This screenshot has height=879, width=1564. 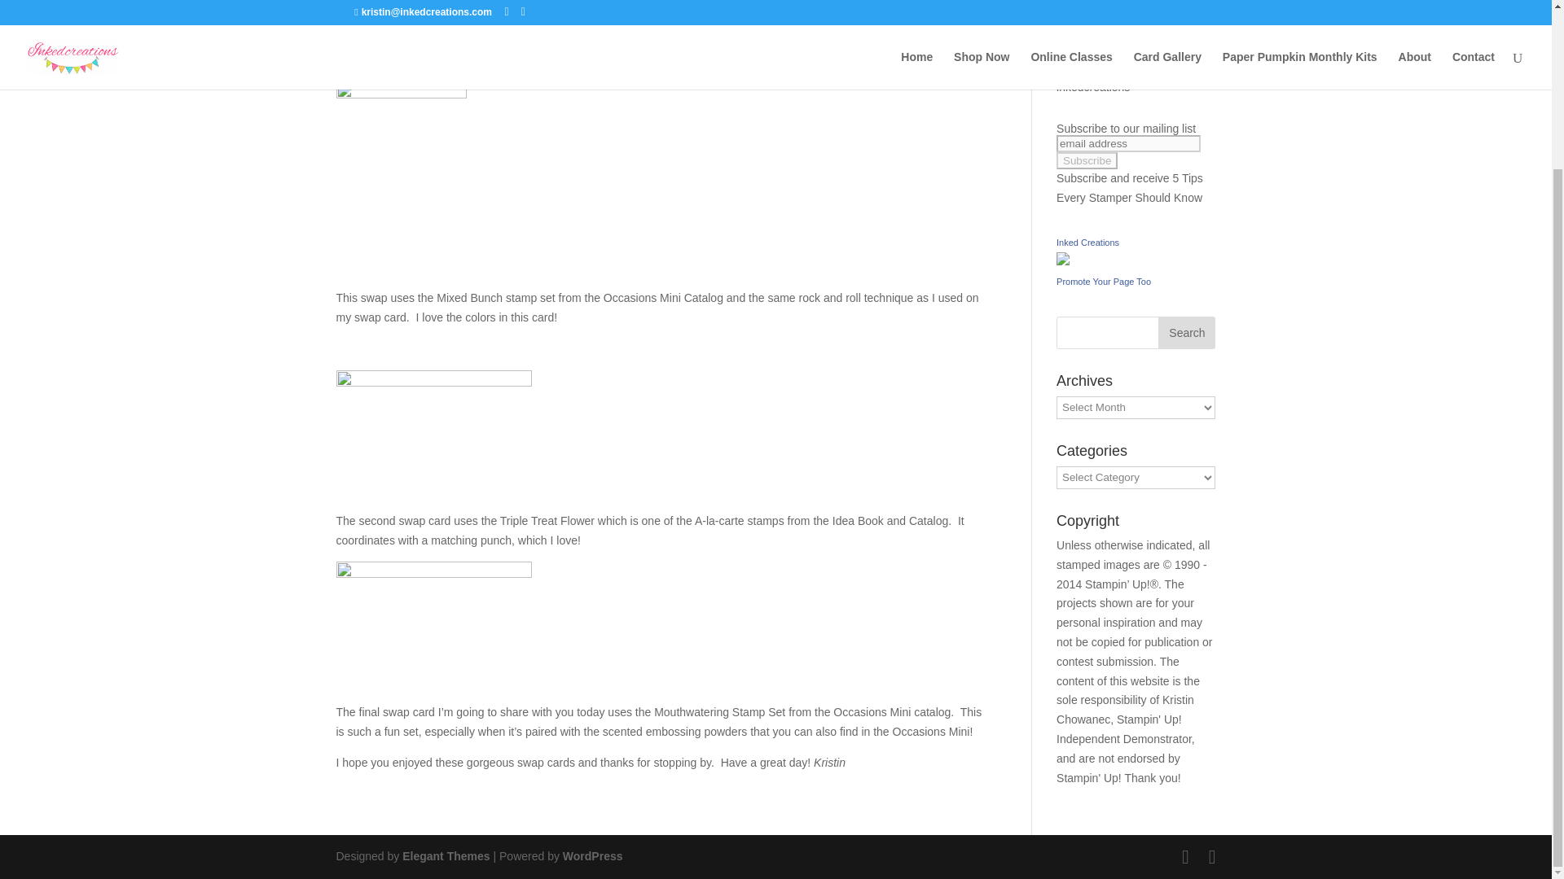 What do you see at coordinates (1087, 160) in the screenshot?
I see `Subscribe` at bounding box center [1087, 160].